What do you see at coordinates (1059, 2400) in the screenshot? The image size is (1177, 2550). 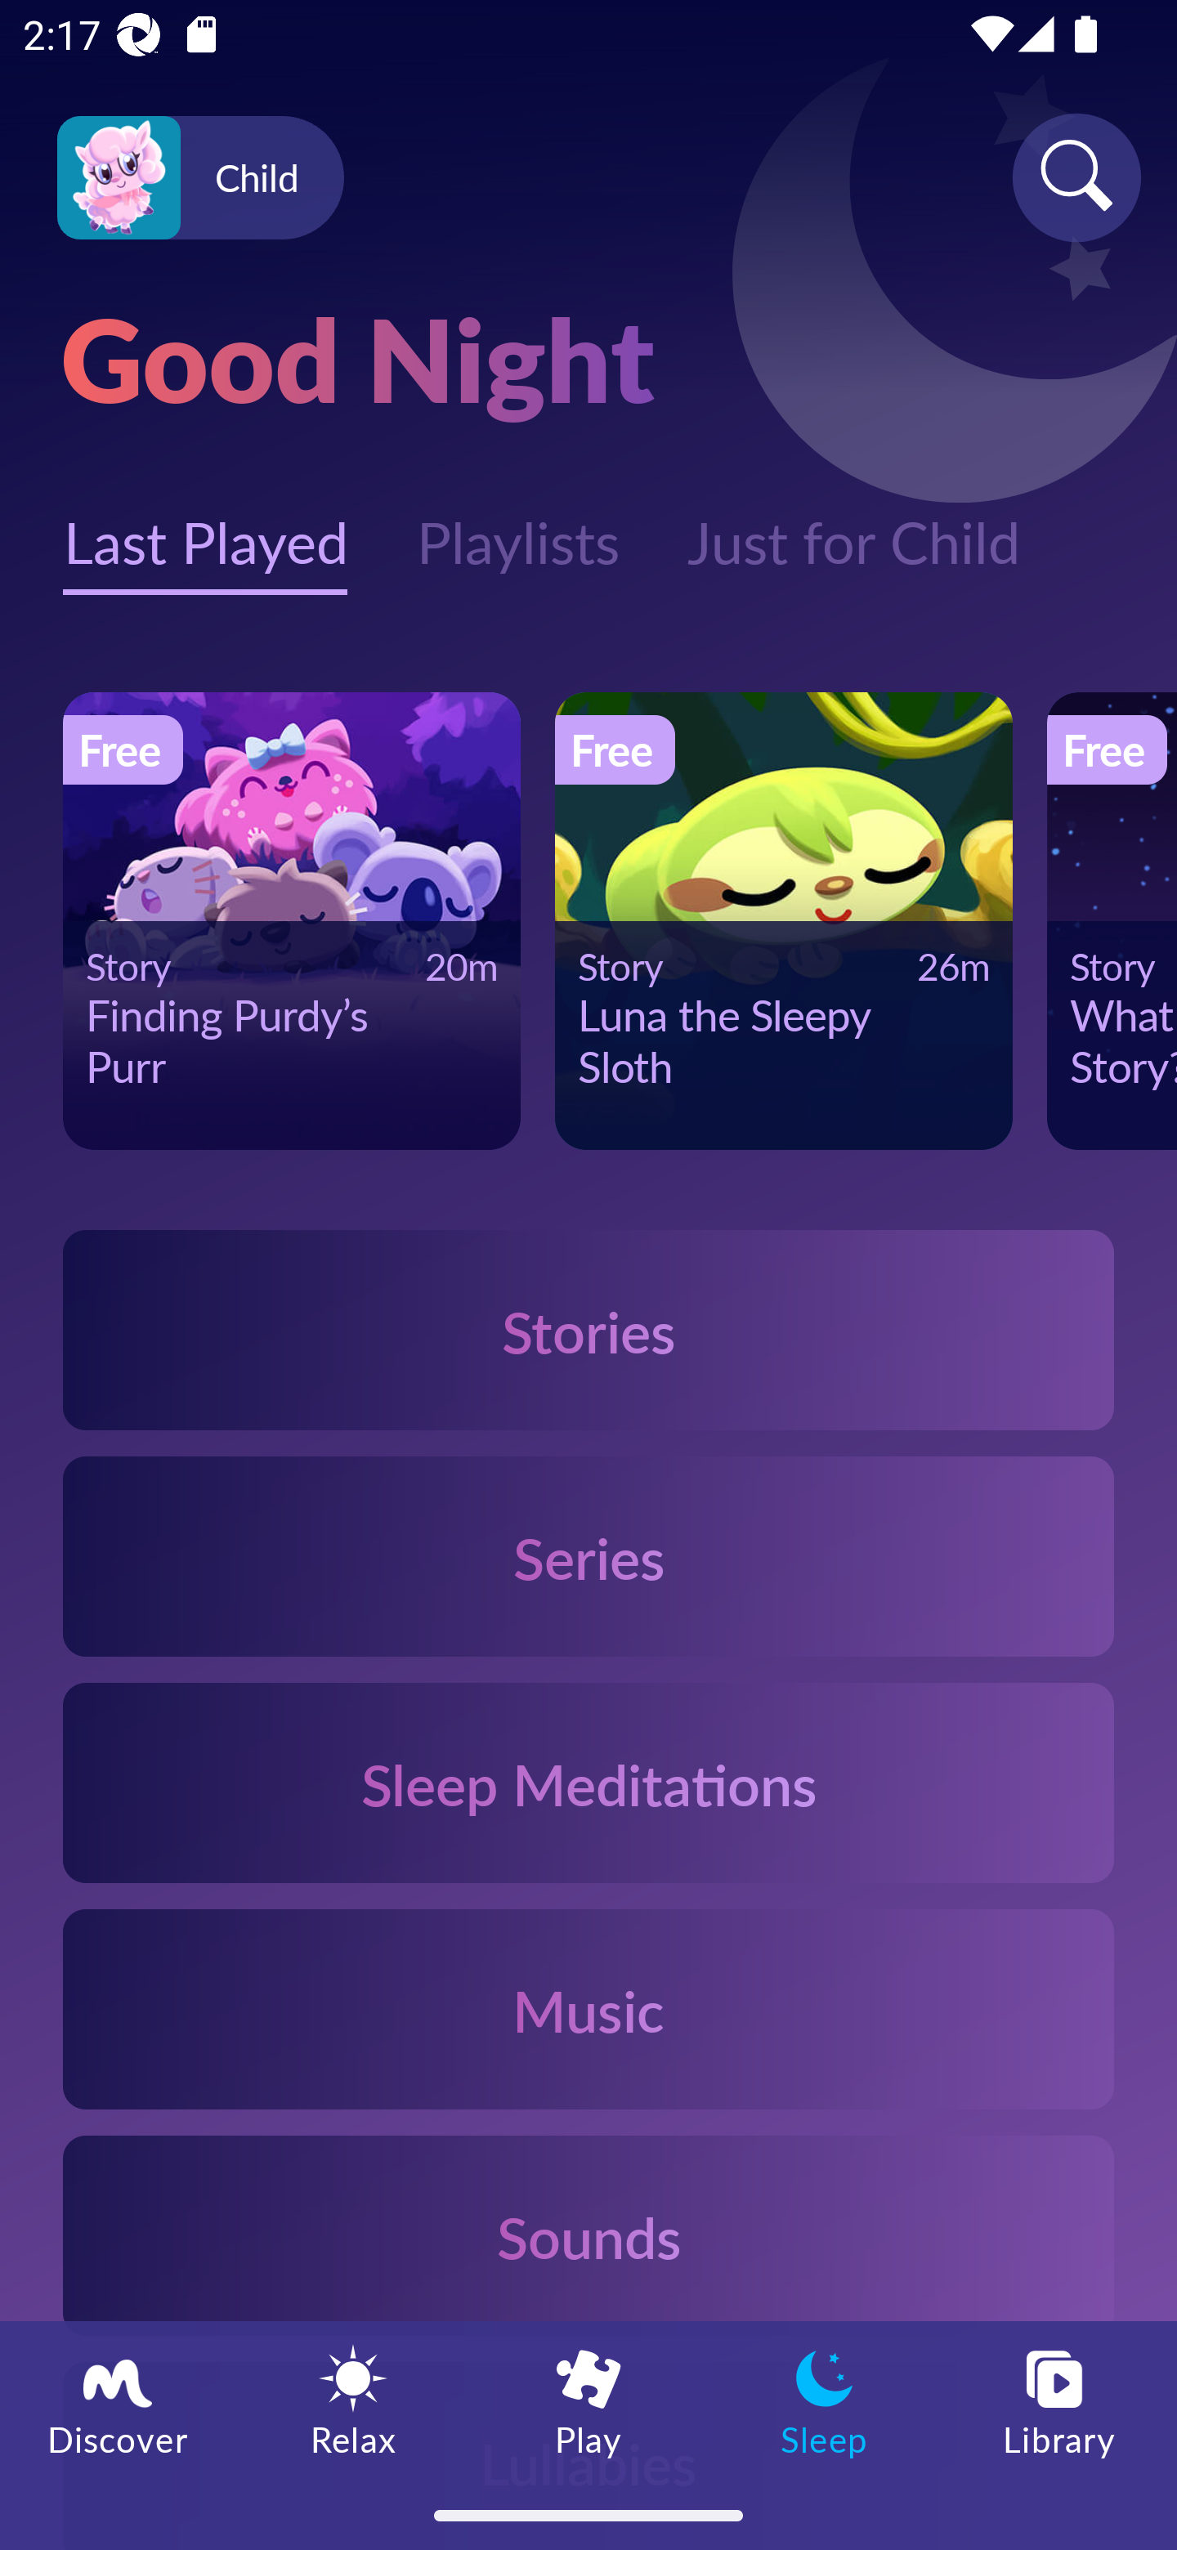 I see `Library` at bounding box center [1059, 2400].